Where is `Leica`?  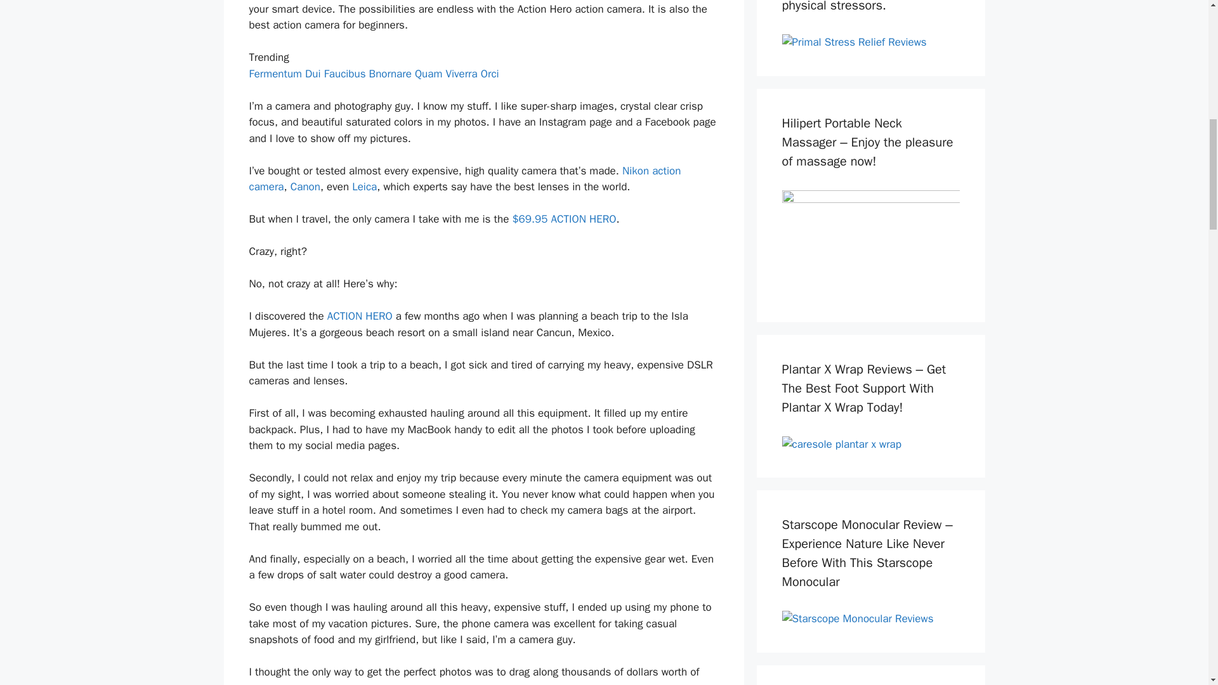
Leica is located at coordinates (364, 186).